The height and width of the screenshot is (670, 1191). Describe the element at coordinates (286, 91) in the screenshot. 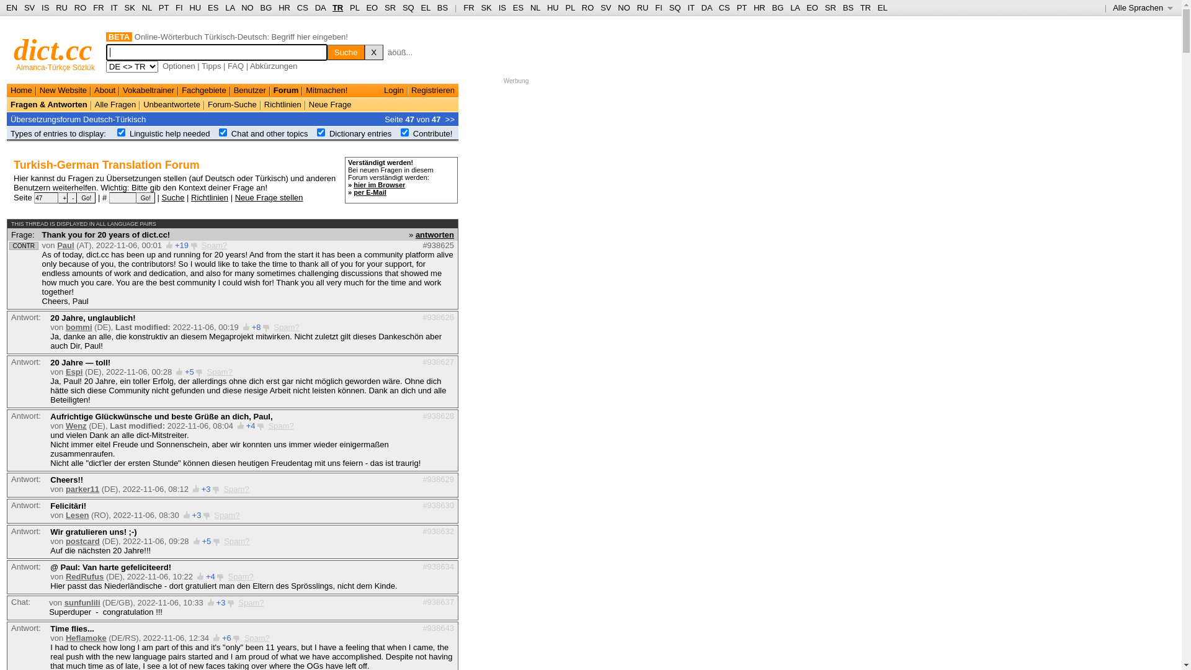

I see `Forum` at that location.